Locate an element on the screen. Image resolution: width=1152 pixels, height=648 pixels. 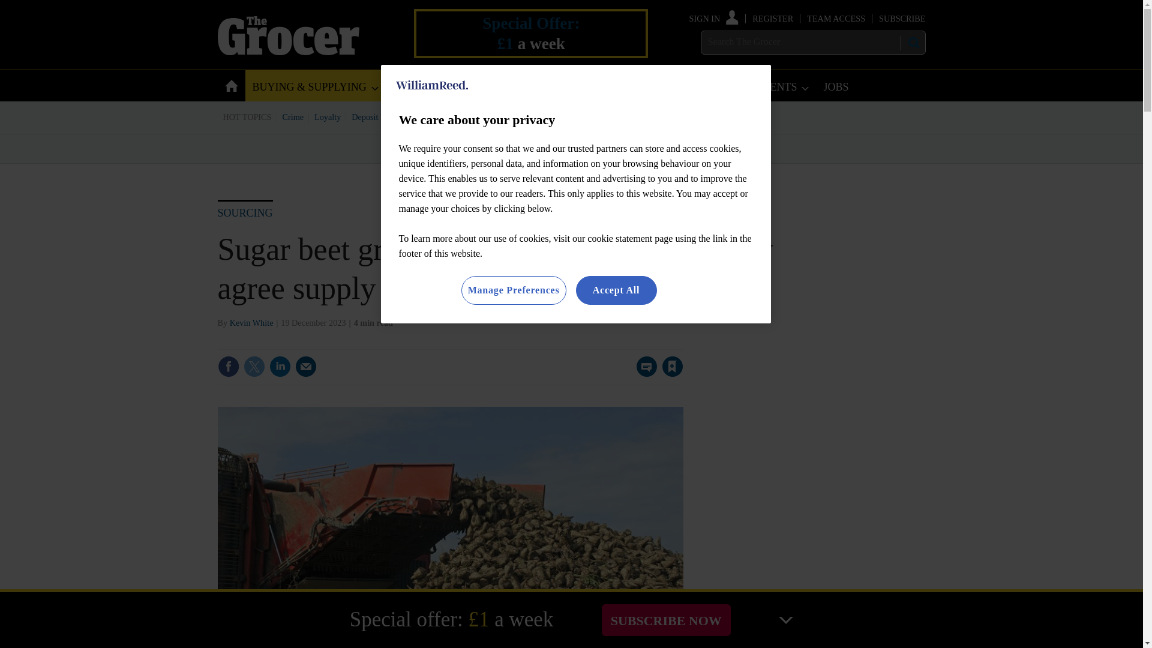
SIGN IN is located at coordinates (714, 18).